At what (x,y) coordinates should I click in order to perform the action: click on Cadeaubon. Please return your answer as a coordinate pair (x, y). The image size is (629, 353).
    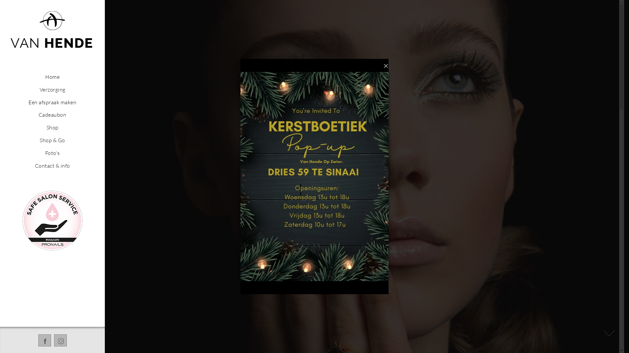
    Looking at the image, I should click on (52, 115).